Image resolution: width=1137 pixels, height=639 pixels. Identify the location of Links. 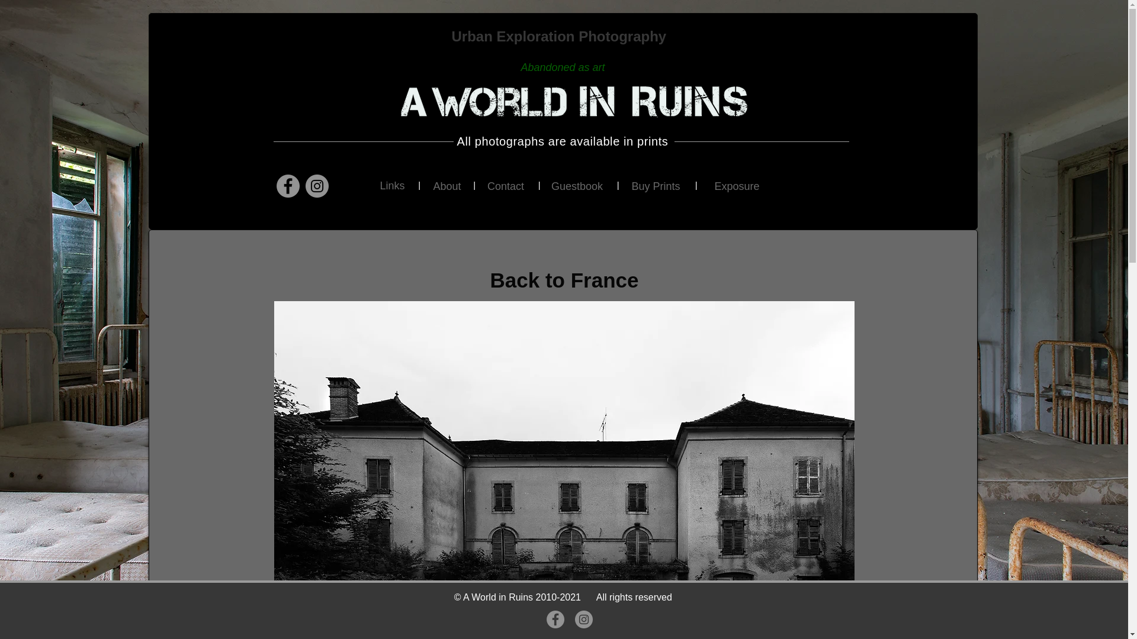
(392, 186).